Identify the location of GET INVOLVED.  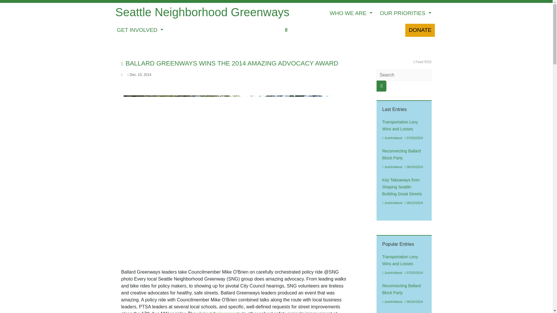
(140, 30).